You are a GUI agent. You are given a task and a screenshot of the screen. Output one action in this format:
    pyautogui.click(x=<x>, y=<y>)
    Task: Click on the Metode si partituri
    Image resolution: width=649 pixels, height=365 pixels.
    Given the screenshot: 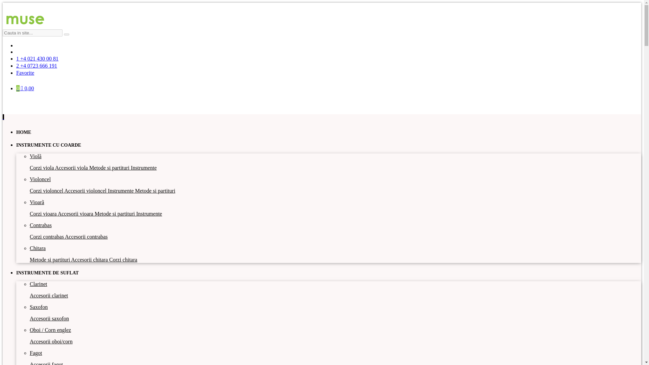 What is the action you would take?
    pyautogui.click(x=50, y=260)
    